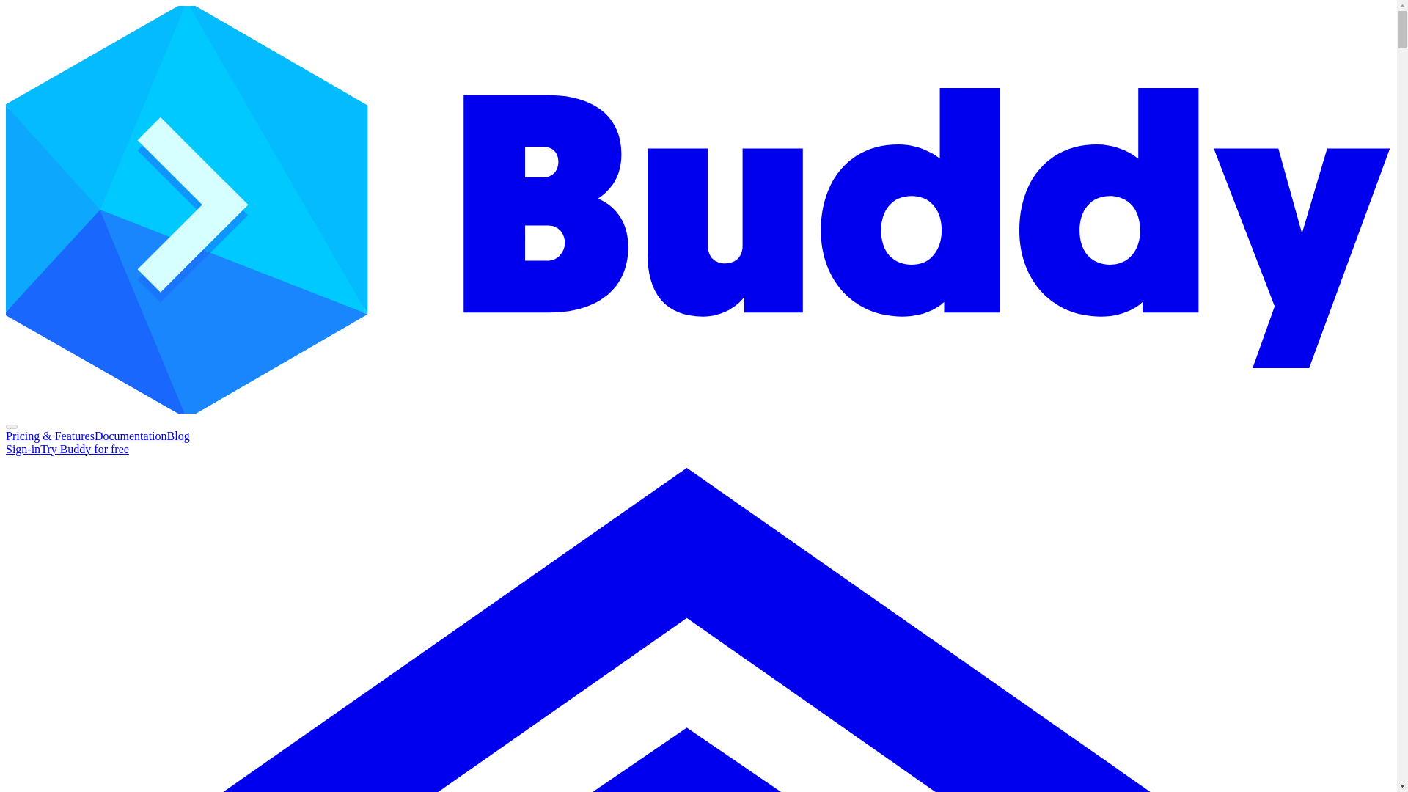 This screenshot has width=1408, height=792. What do you see at coordinates (23, 449) in the screenshot?
I see `Sign-in` at bounding box center [23, 449].